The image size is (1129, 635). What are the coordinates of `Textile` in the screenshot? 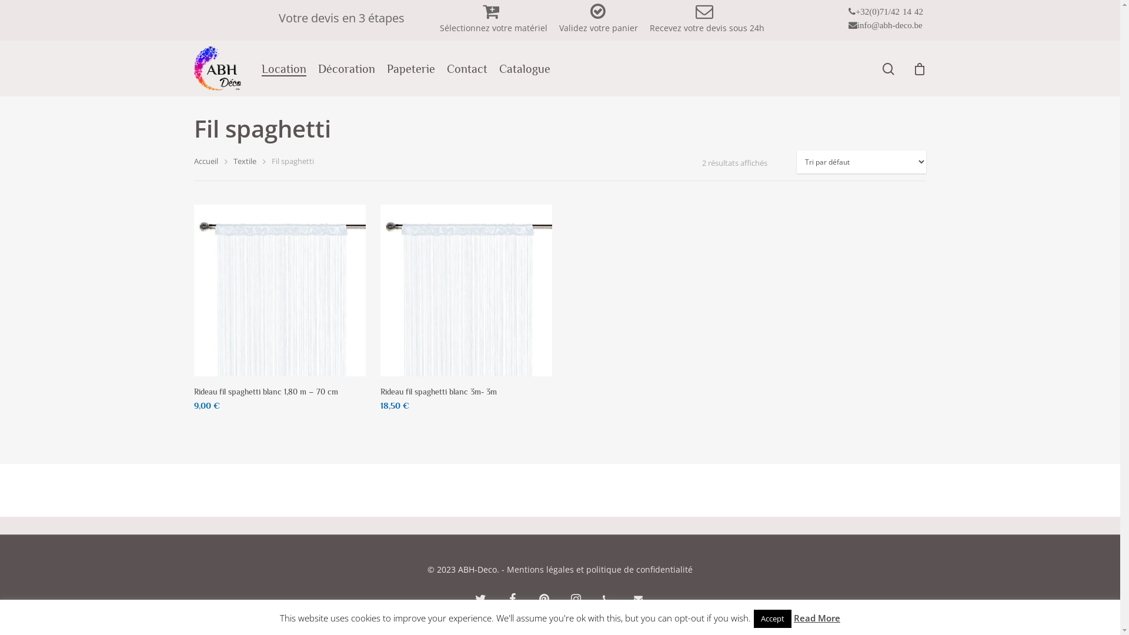 It's located at (245, 161).